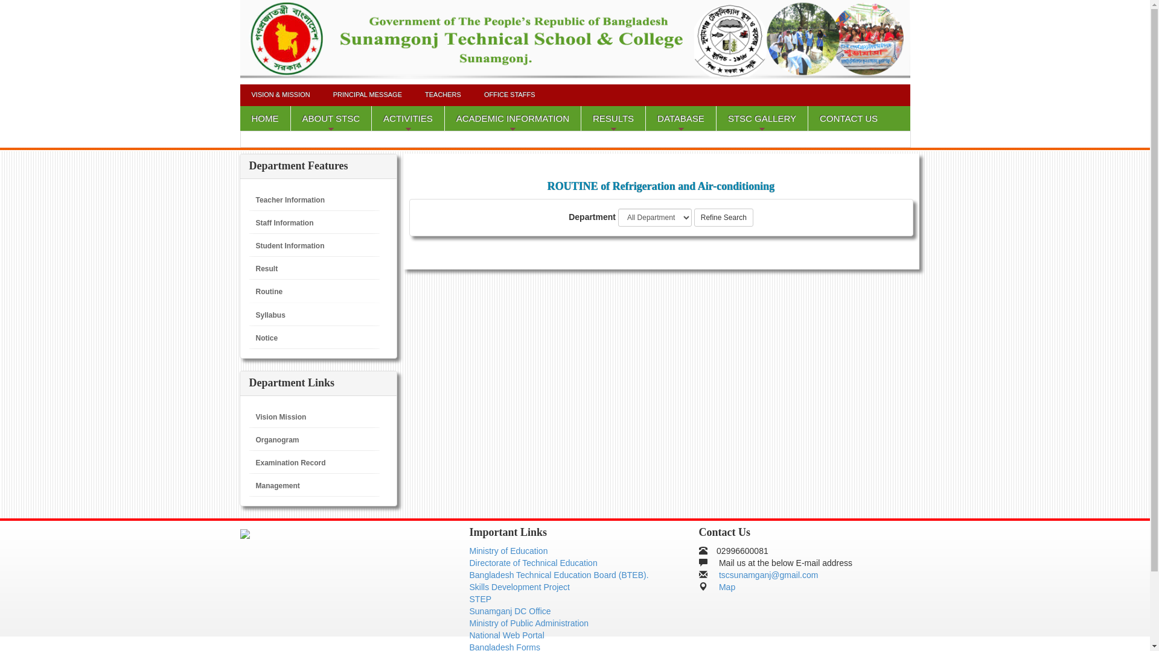  What do you see at coordinates (281, 95) in the screenshot?
I see `VISION & MISSION` at bounding box center [281, 95].